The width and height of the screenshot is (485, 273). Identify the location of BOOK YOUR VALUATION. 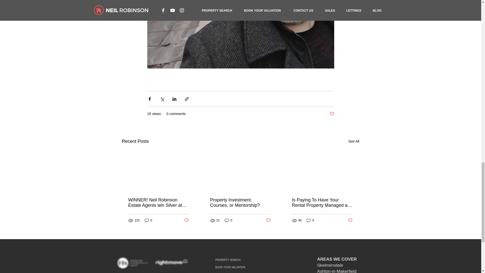
(246, 267).